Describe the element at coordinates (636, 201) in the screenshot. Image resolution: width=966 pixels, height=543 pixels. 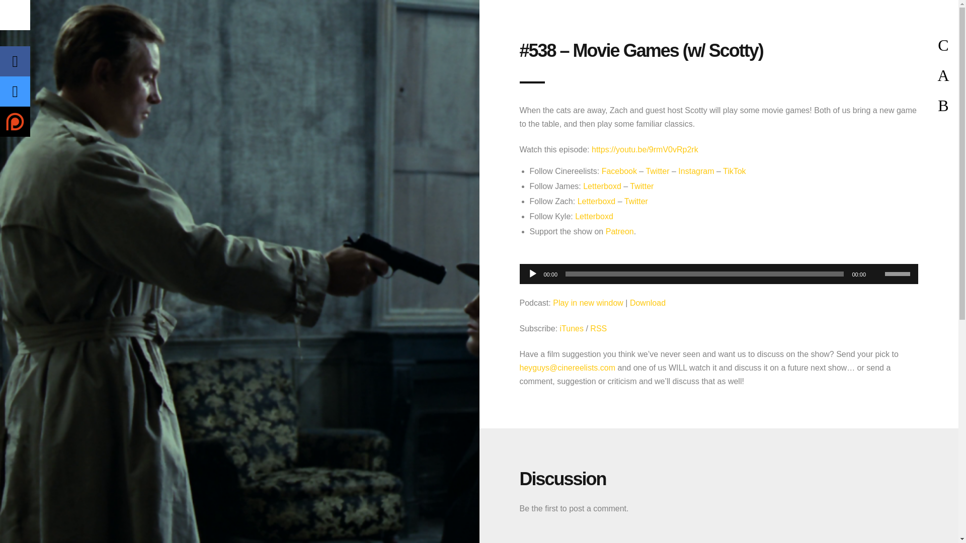
I see `Twitter` at that location.